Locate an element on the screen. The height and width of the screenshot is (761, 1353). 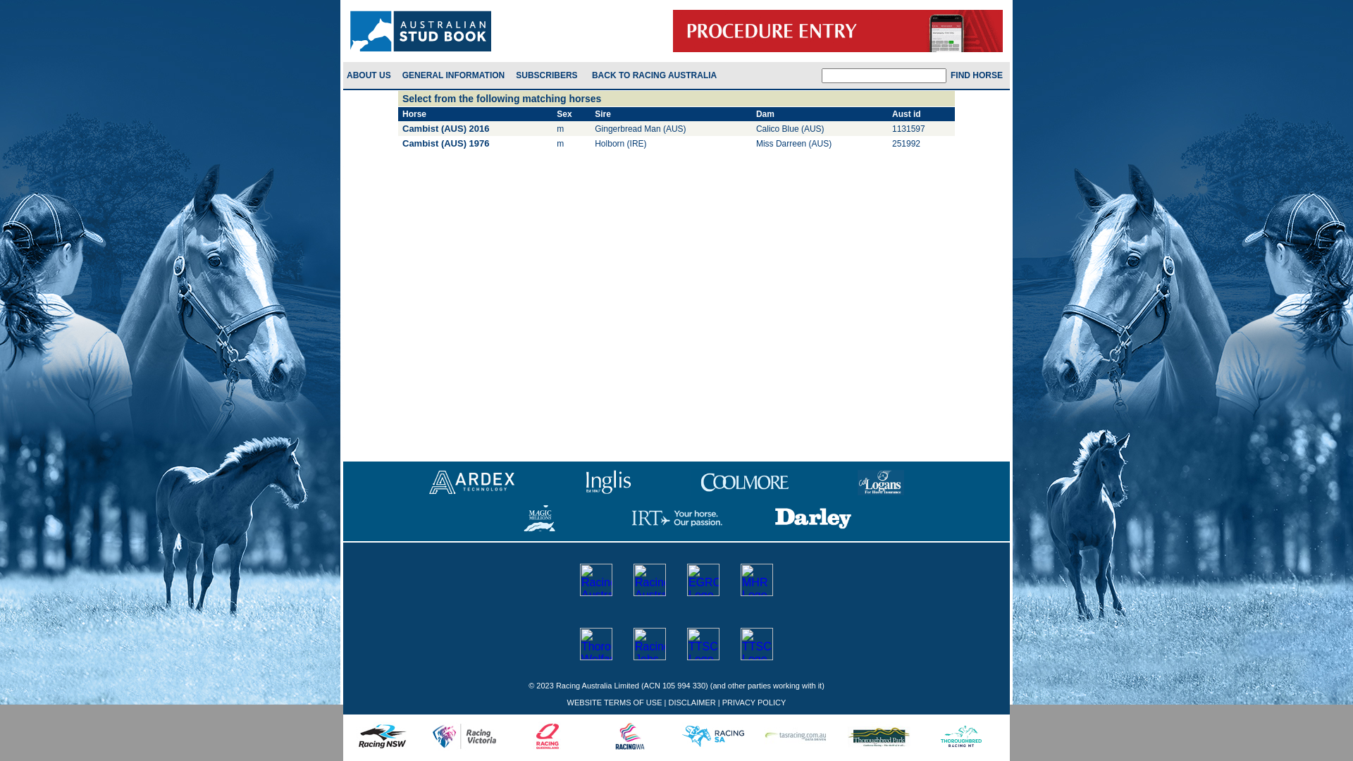
RWWA is located at coordinates (630, 736).